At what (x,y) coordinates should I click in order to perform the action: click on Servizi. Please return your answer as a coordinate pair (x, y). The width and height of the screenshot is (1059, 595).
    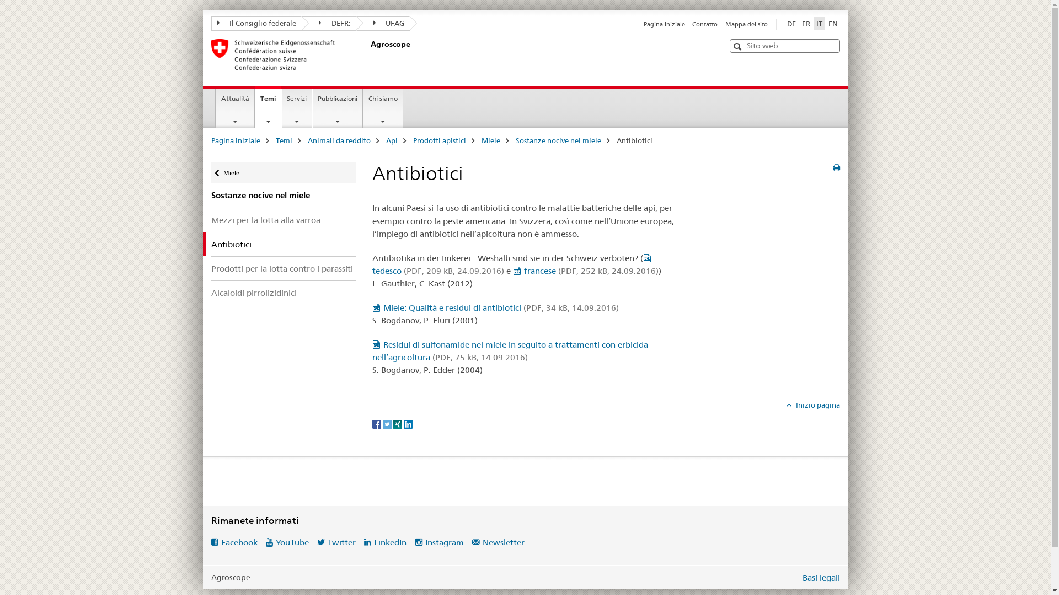
    Looking at the image, I should click on (297, 109).